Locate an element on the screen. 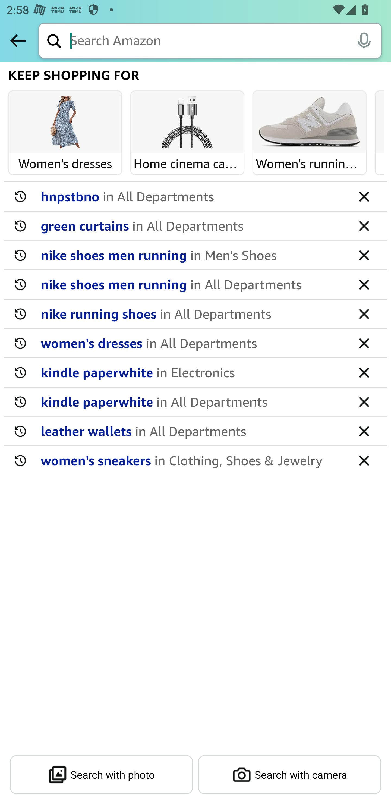  nike shoes men running is located at coordinates (192, 284).